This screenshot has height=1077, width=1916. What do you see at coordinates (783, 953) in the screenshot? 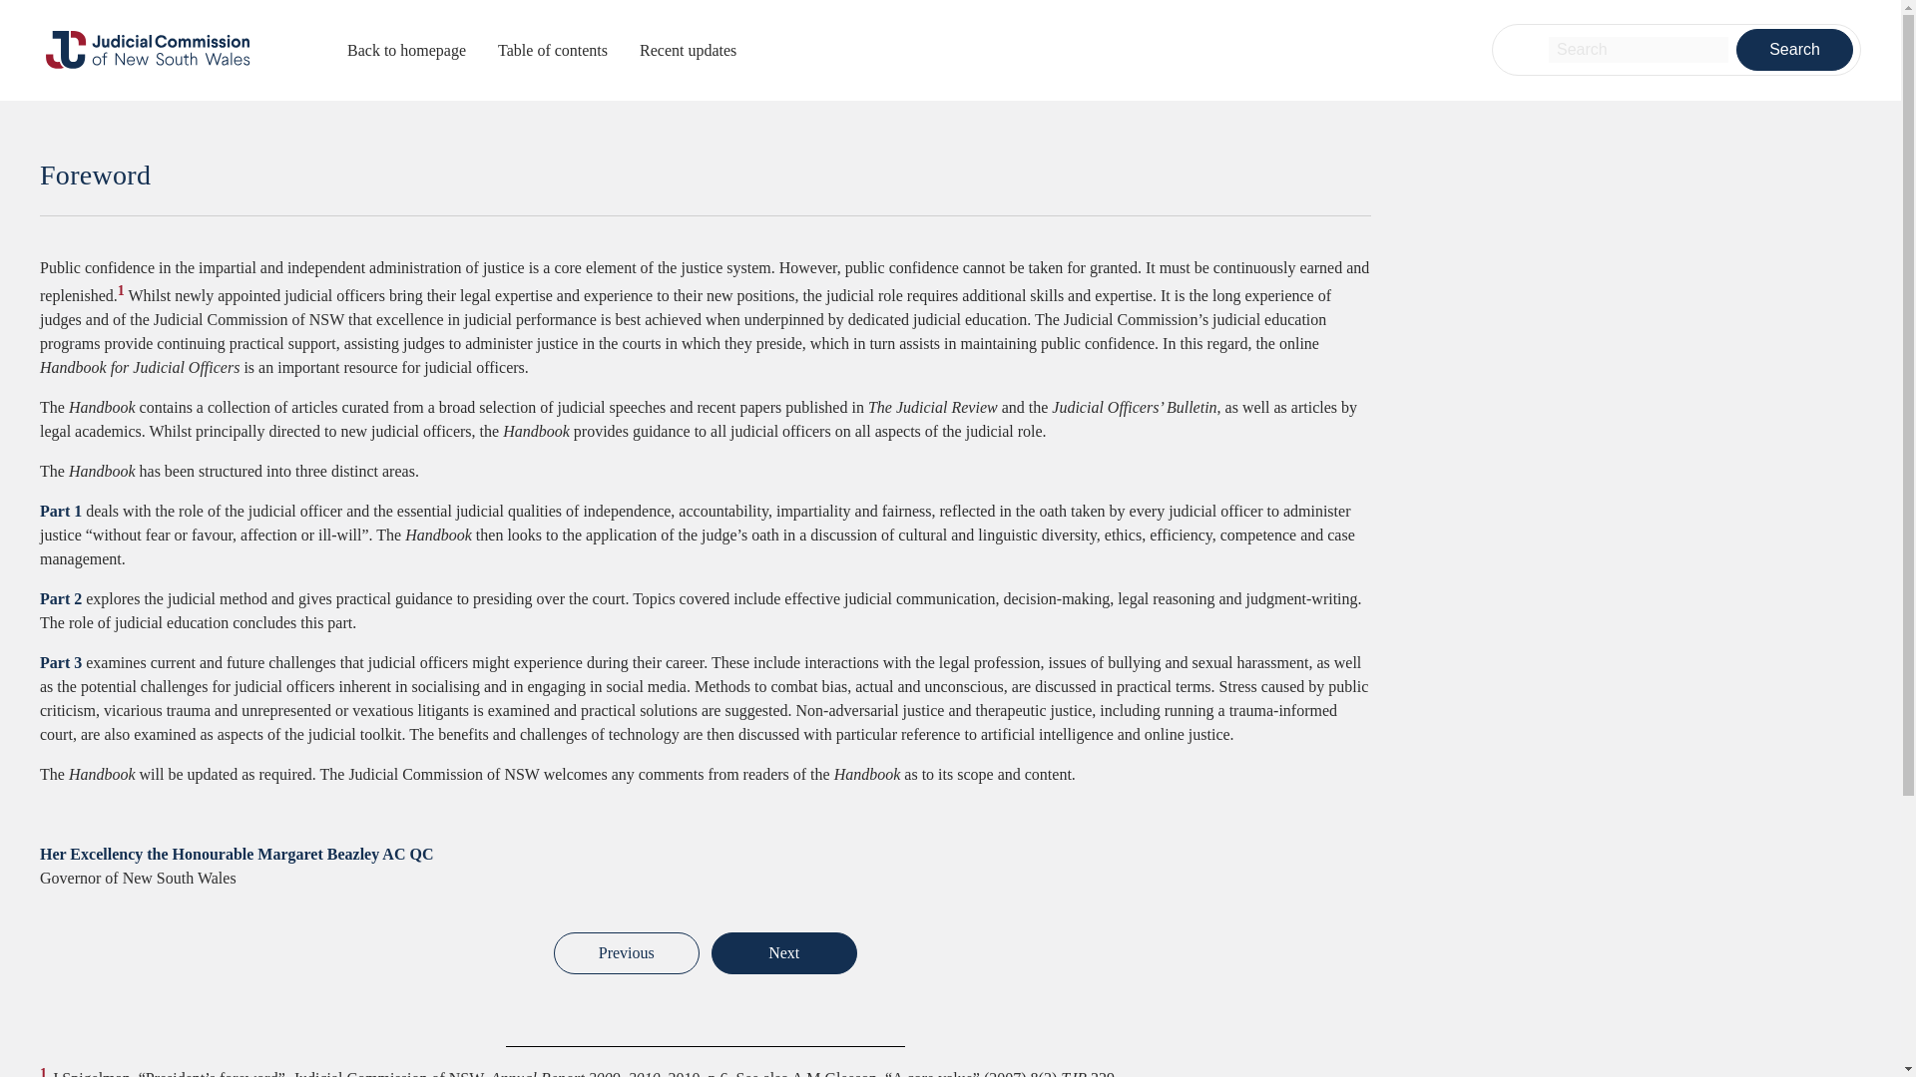
I see `Next` at bounding box center [783, 953].